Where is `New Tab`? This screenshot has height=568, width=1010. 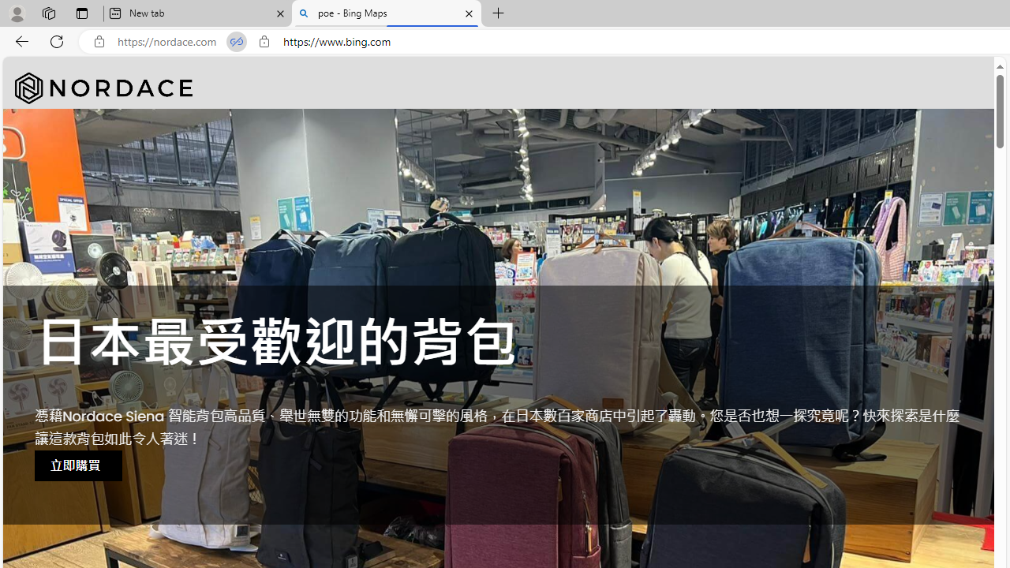 New Tab is located at coordinates (499, 14).